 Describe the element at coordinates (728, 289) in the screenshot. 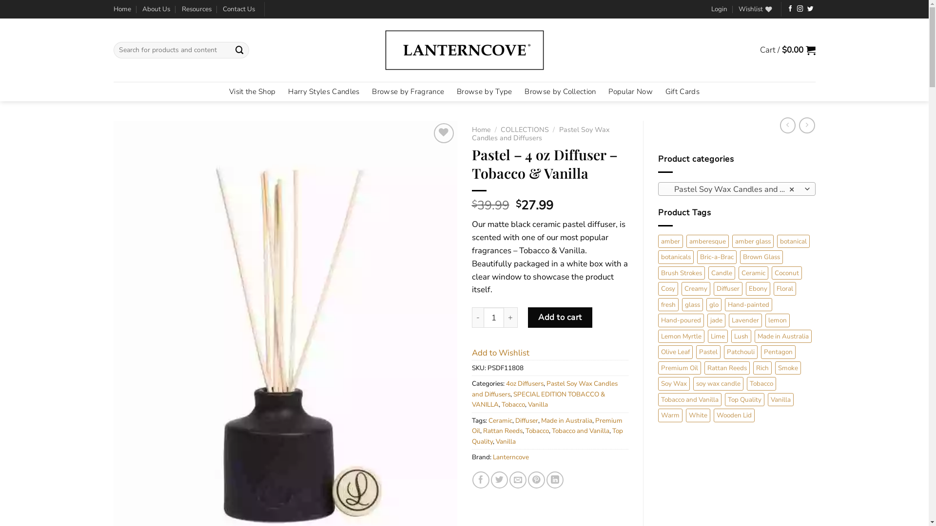

I see `Diffuser` at that location.